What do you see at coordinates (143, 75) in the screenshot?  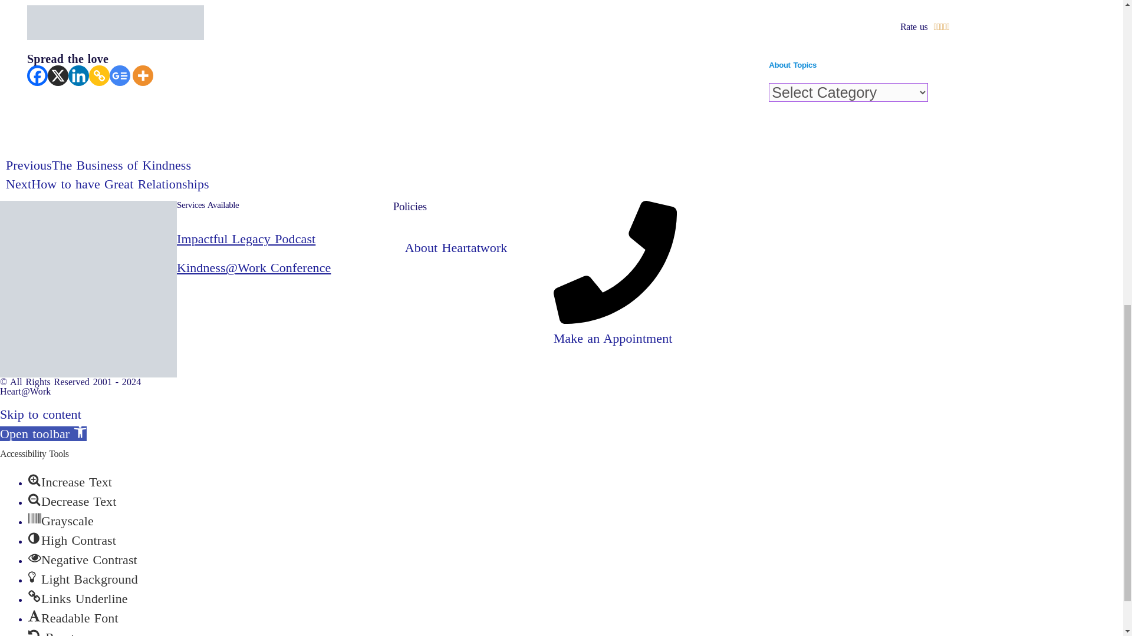 I see `More` at bounding box center [143, 75].